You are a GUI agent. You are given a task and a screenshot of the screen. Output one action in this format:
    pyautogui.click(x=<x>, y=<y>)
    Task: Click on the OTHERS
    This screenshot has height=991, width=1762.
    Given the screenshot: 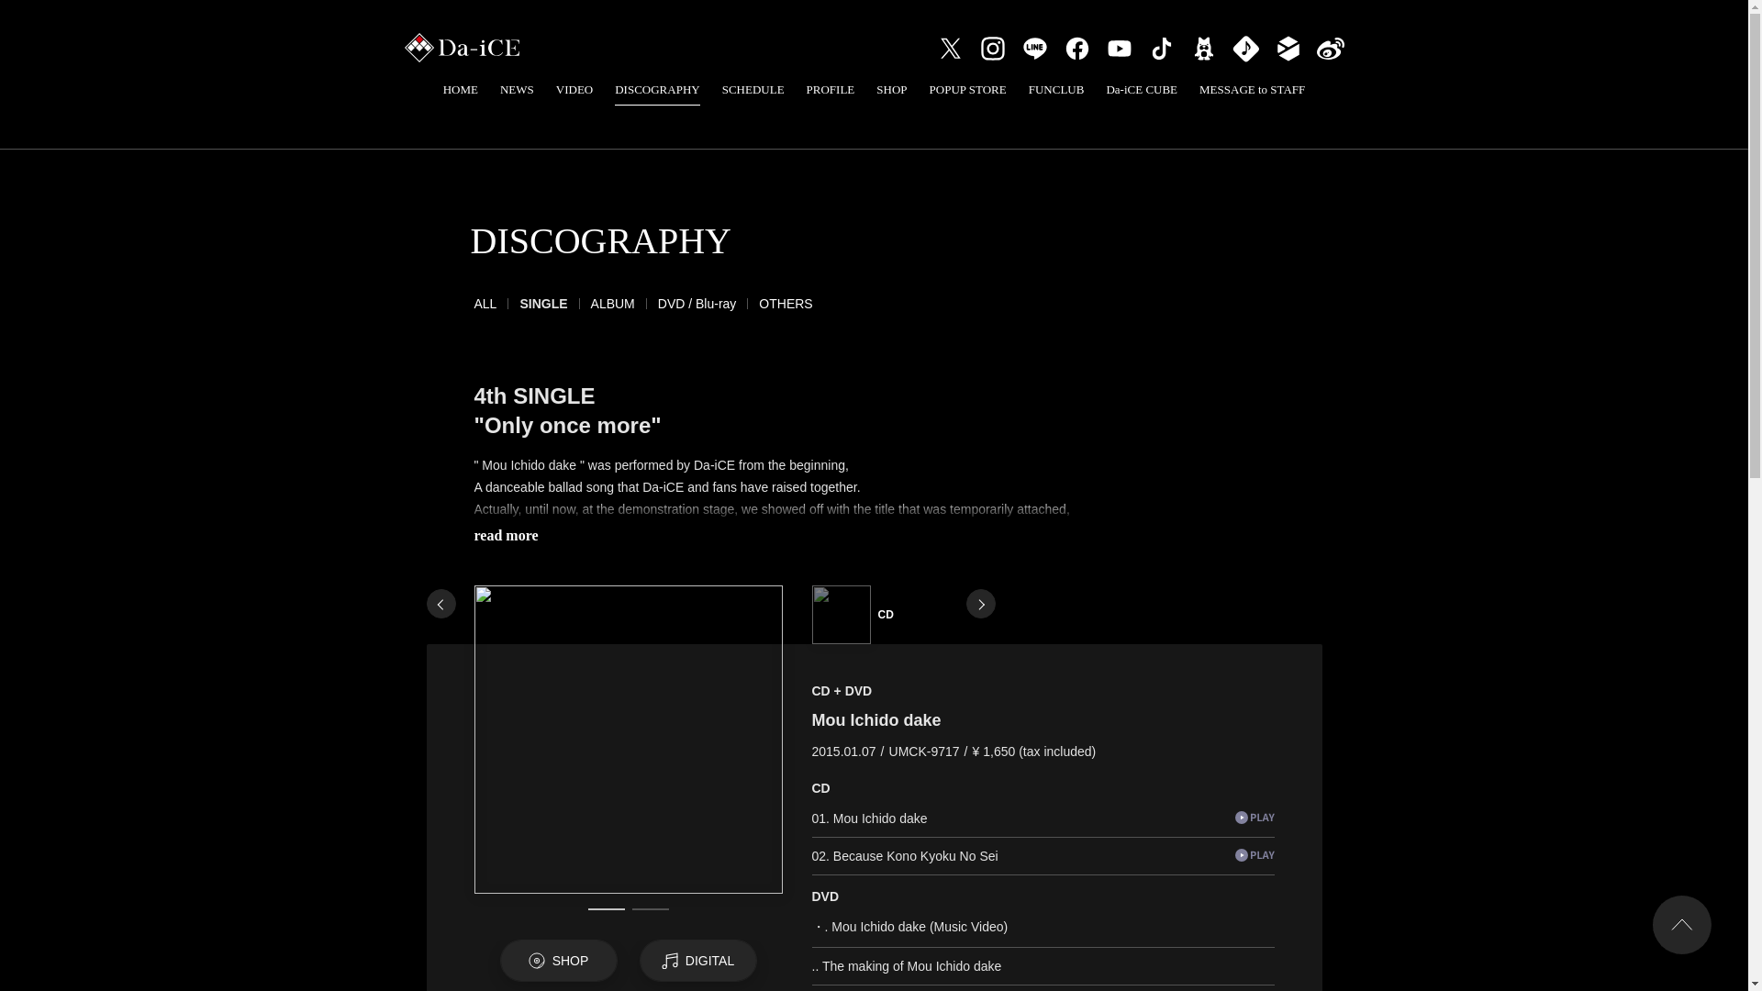 What is the action you would take?
    pyautogui.click(x=786, y=303)
    